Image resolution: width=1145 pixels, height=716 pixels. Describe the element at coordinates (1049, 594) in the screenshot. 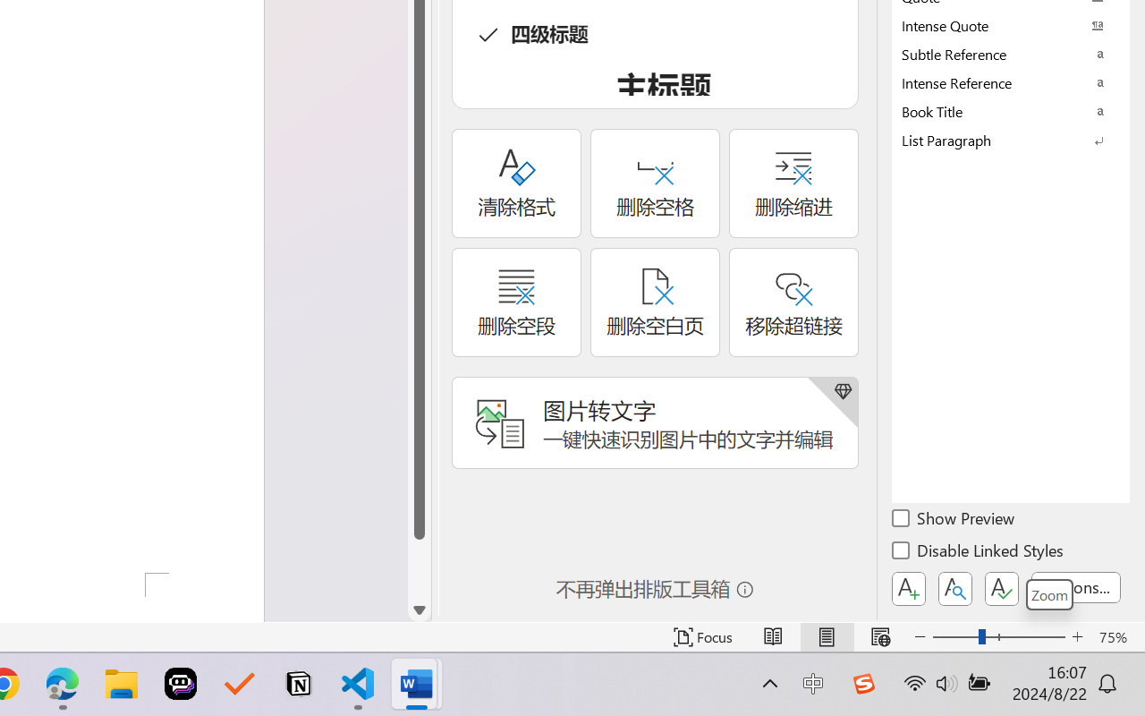

I see `Zoom` at that location.